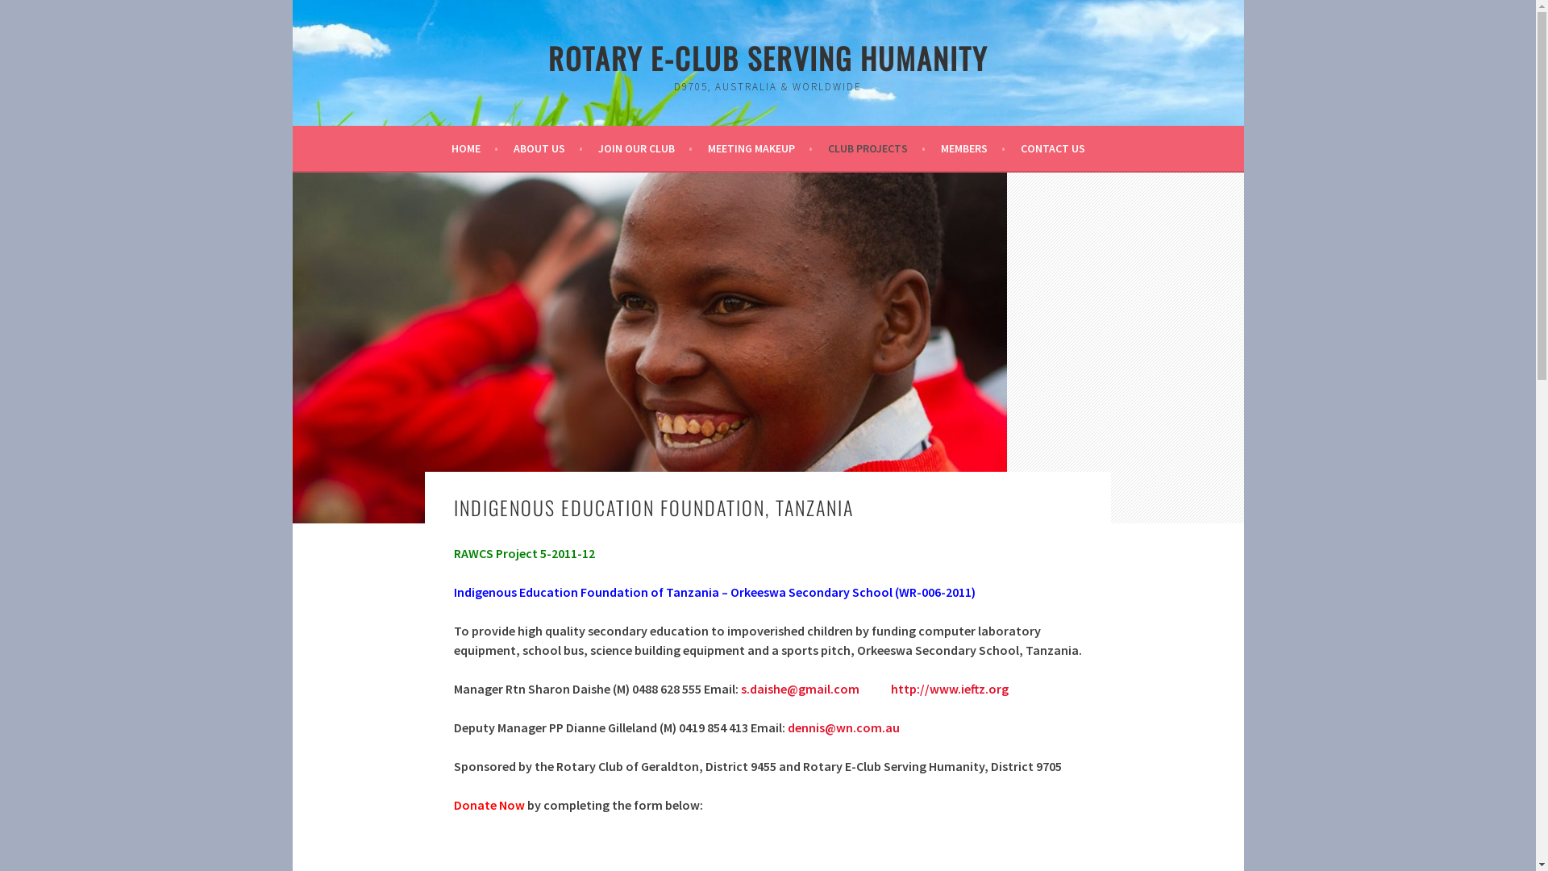  I want to click on MEMBERS, so click(972, 148).